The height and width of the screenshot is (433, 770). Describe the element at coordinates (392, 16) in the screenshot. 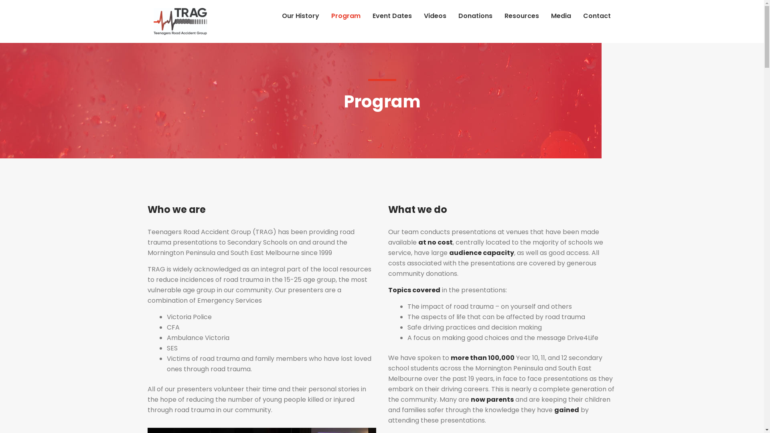

I see `Event Dates` at that location.